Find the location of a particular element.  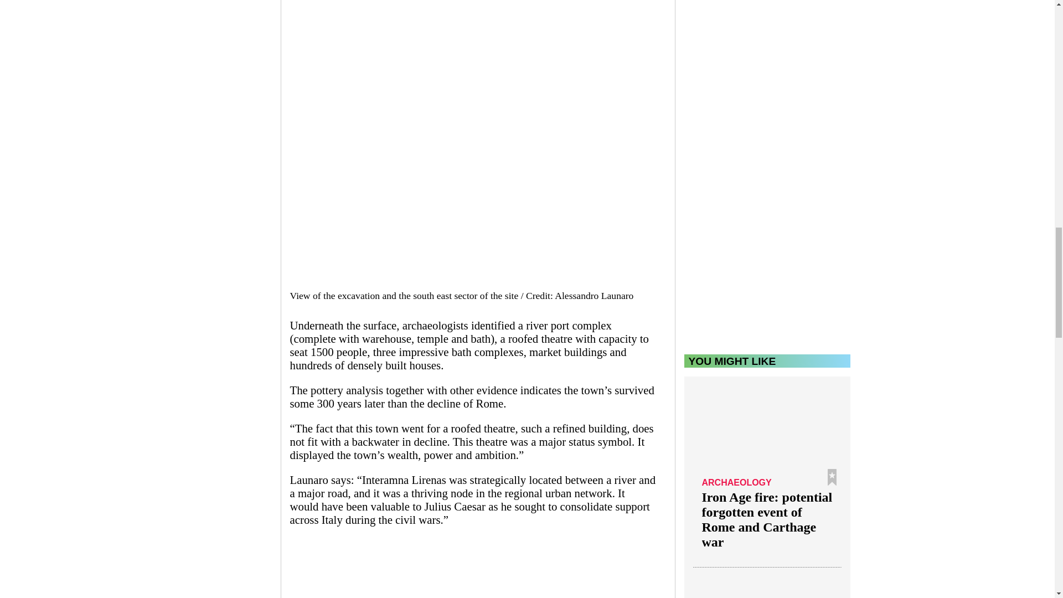

'unpromising' archaeological site rewrites roman history 4 is located at coordinates (473, 574).